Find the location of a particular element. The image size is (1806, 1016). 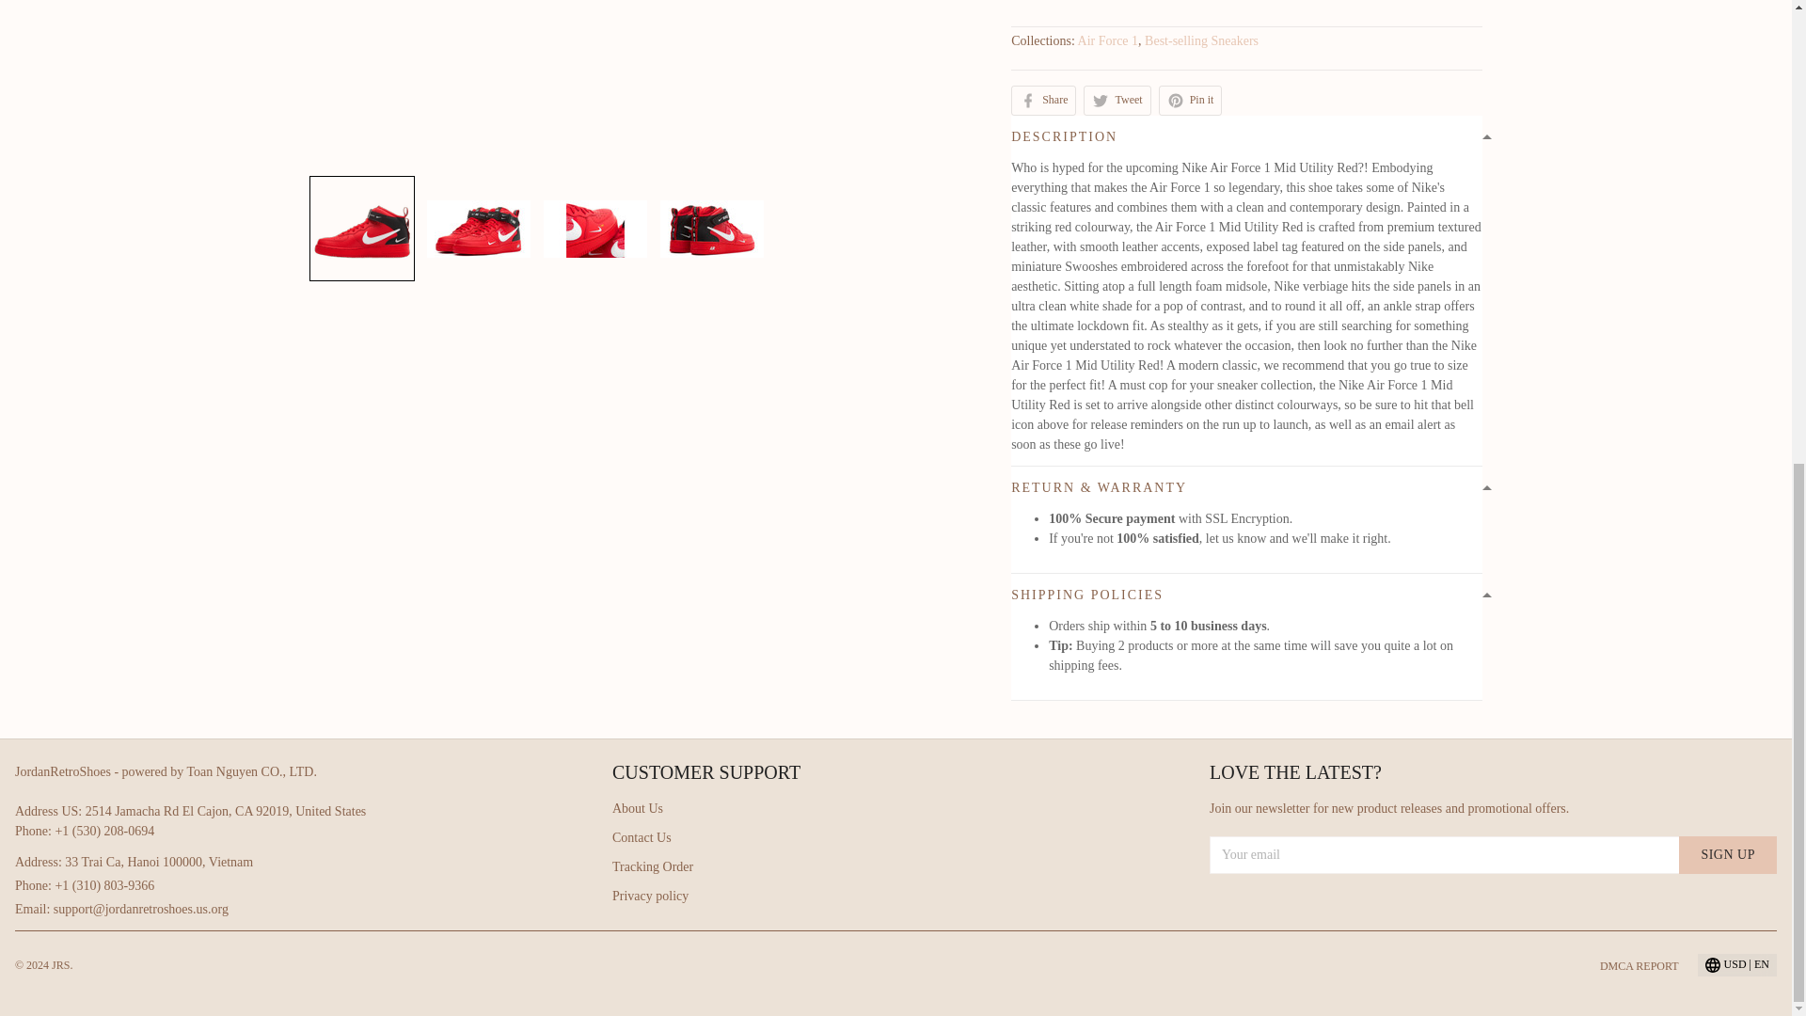

Tweet is located at coordinates (1117, 100).